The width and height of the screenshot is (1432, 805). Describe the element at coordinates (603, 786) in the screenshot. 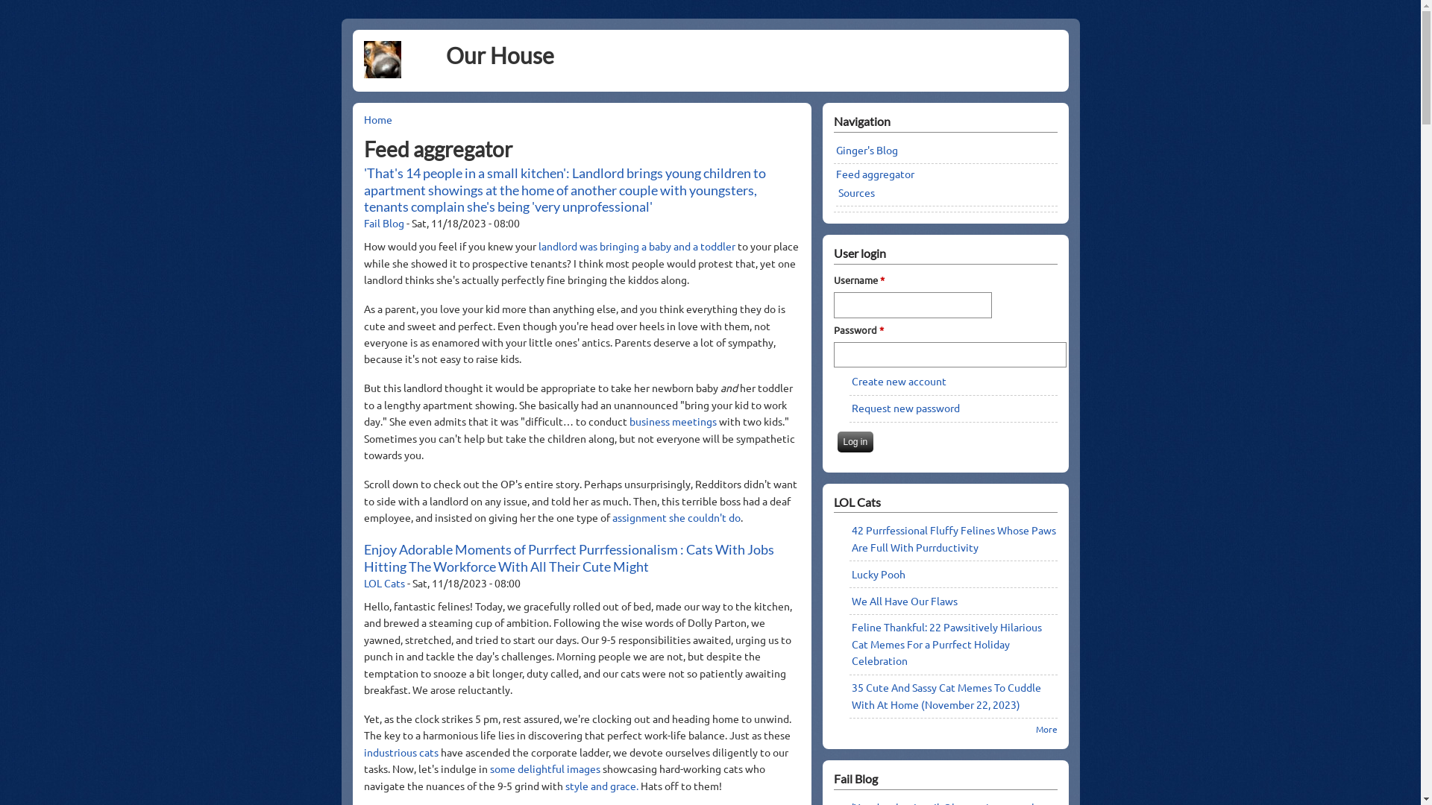

I see `style and grace.` at that location.